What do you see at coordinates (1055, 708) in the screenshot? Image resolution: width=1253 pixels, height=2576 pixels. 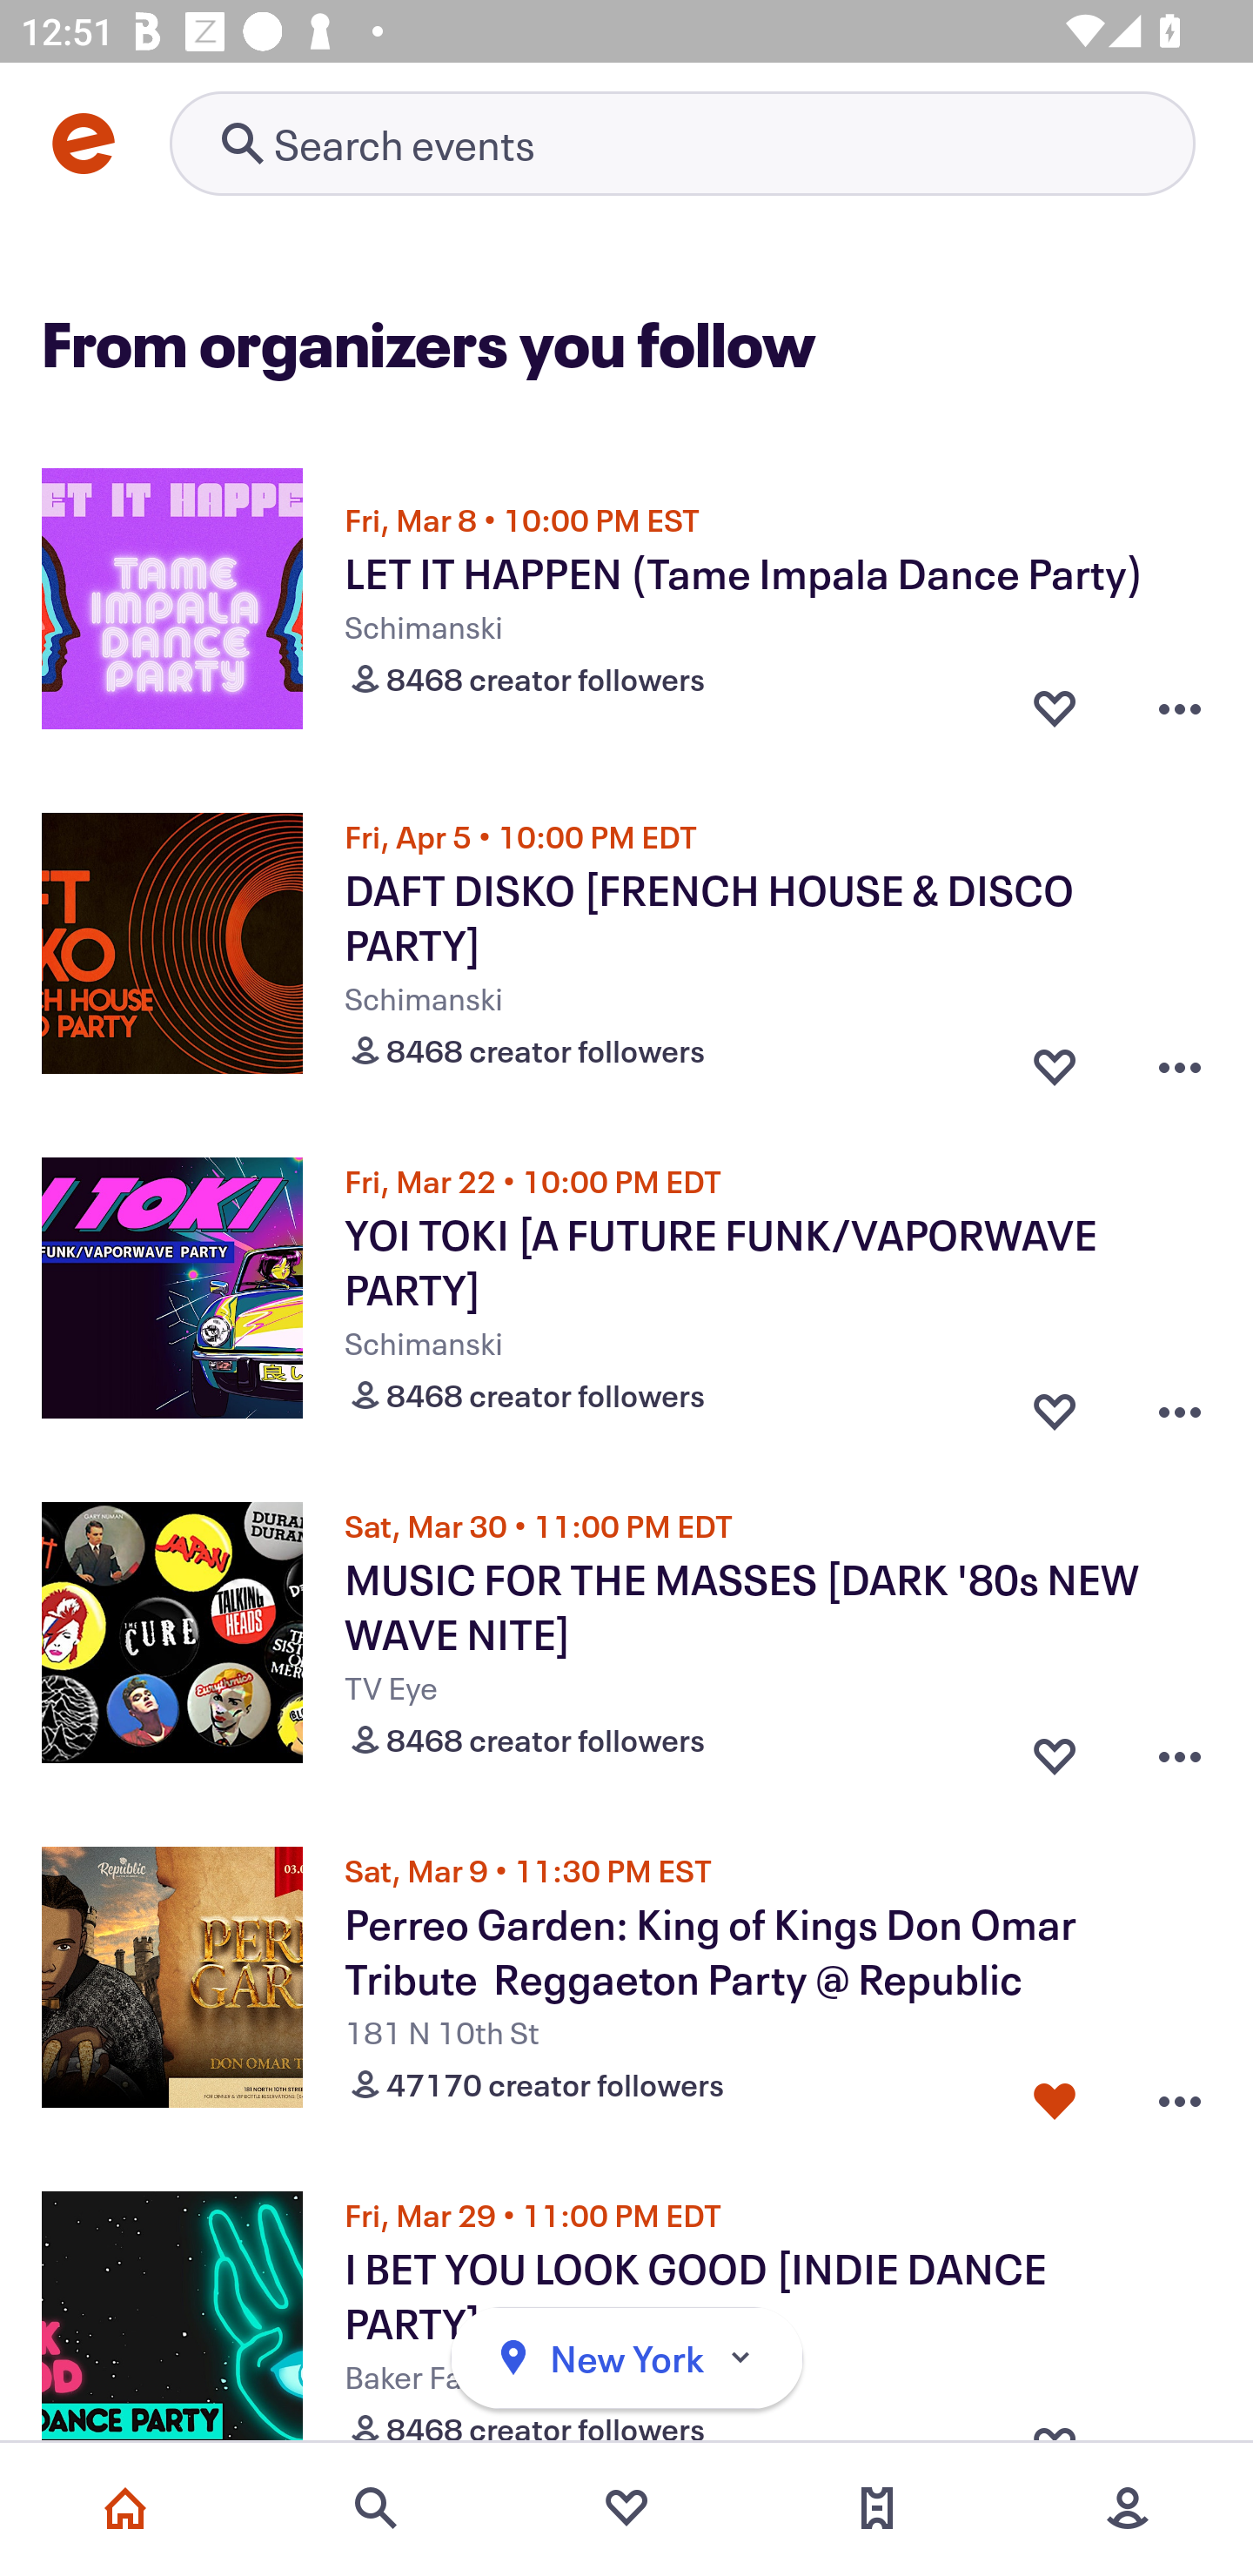 I see `Favorite button` at bounding box center [1055, 708].